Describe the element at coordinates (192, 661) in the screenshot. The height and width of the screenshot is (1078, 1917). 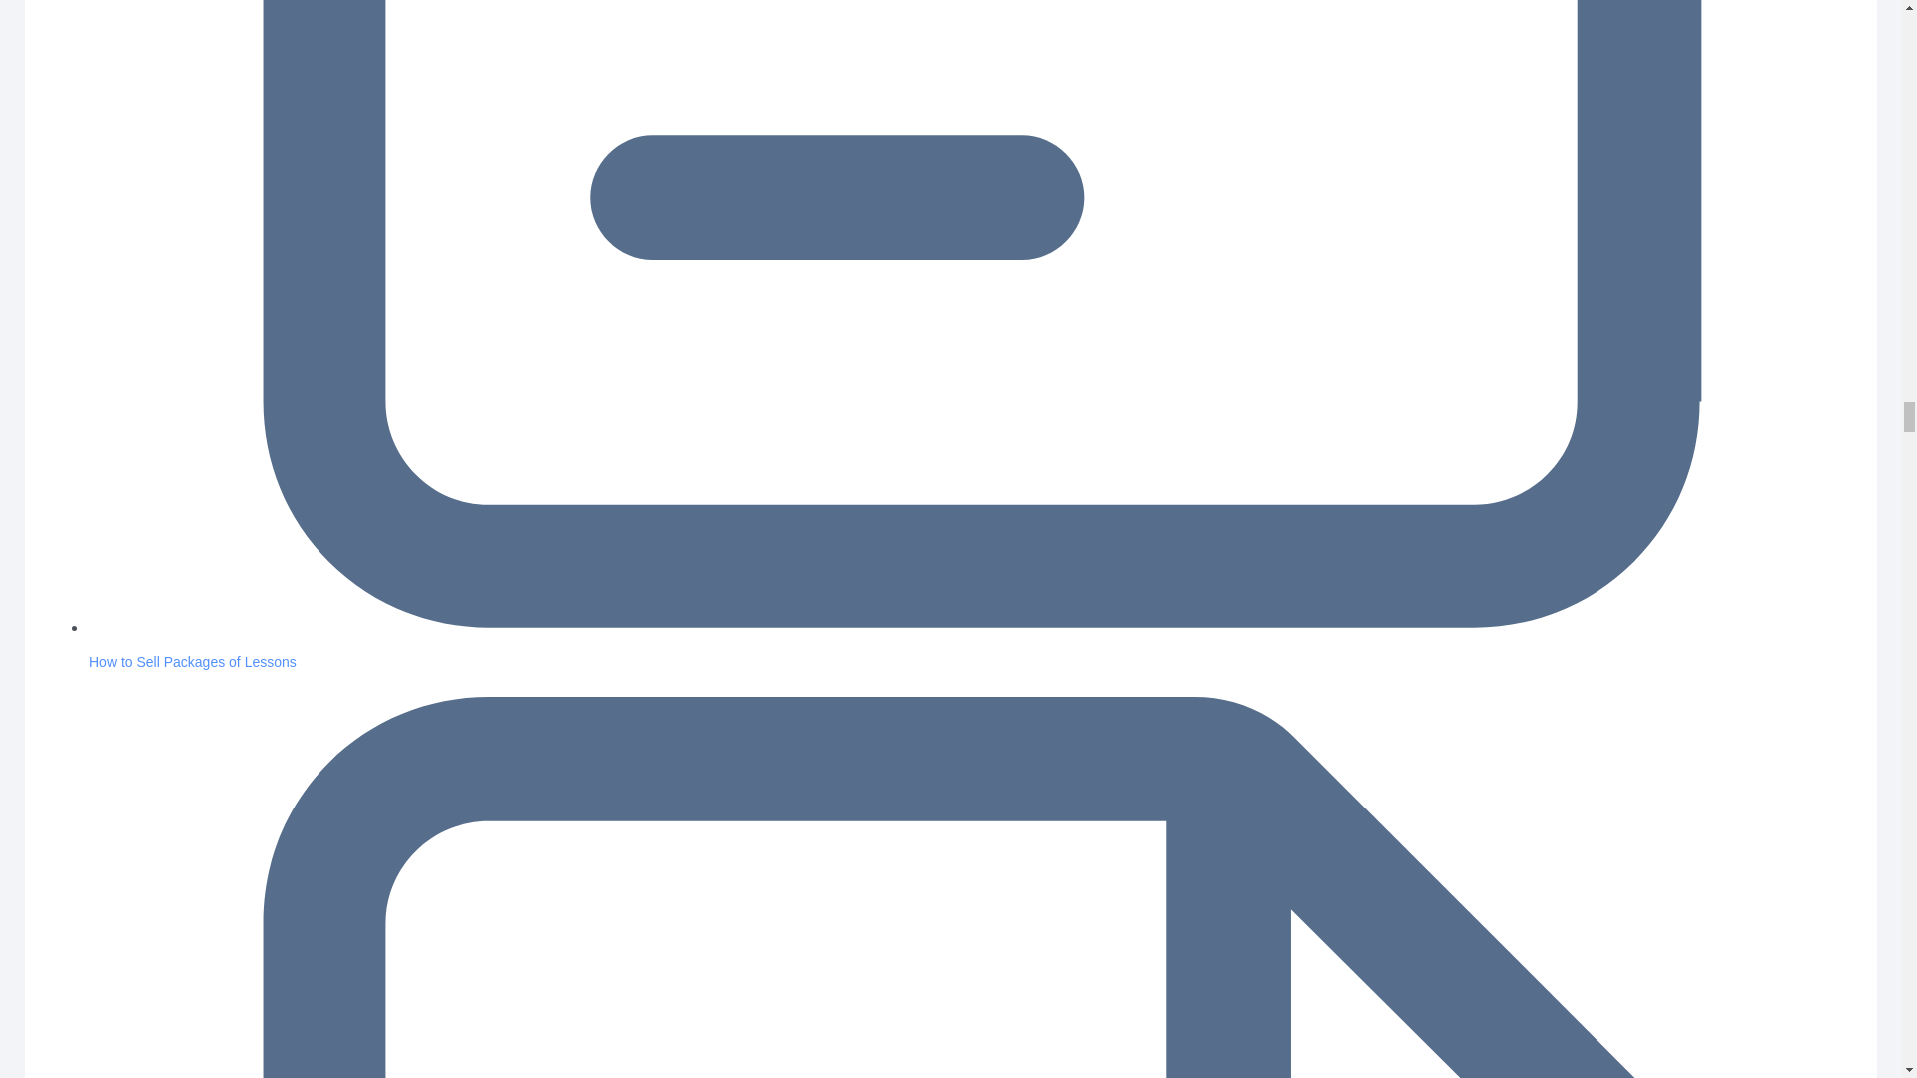
I see `How to Sell Packages of Lessons` at that location.